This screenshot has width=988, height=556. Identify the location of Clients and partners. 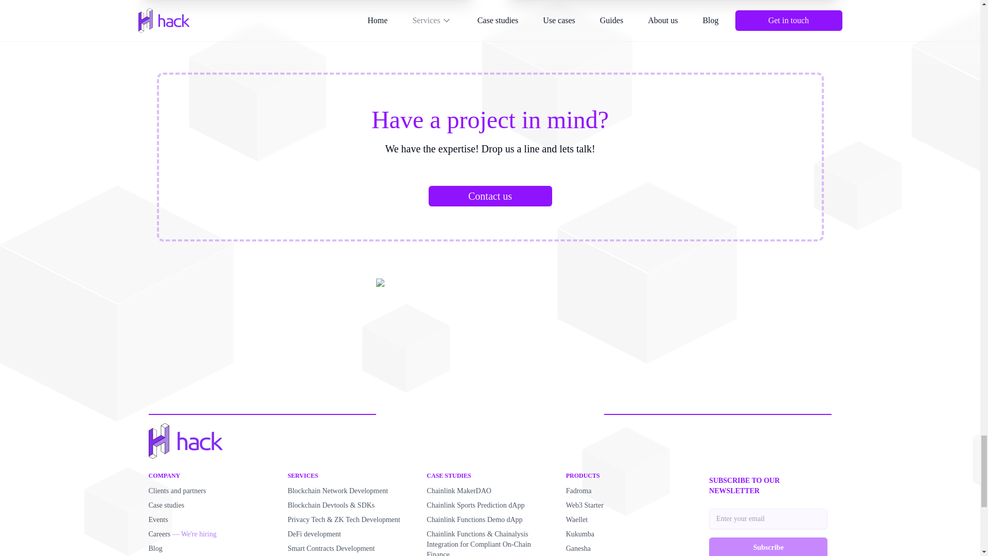
(177, 491).